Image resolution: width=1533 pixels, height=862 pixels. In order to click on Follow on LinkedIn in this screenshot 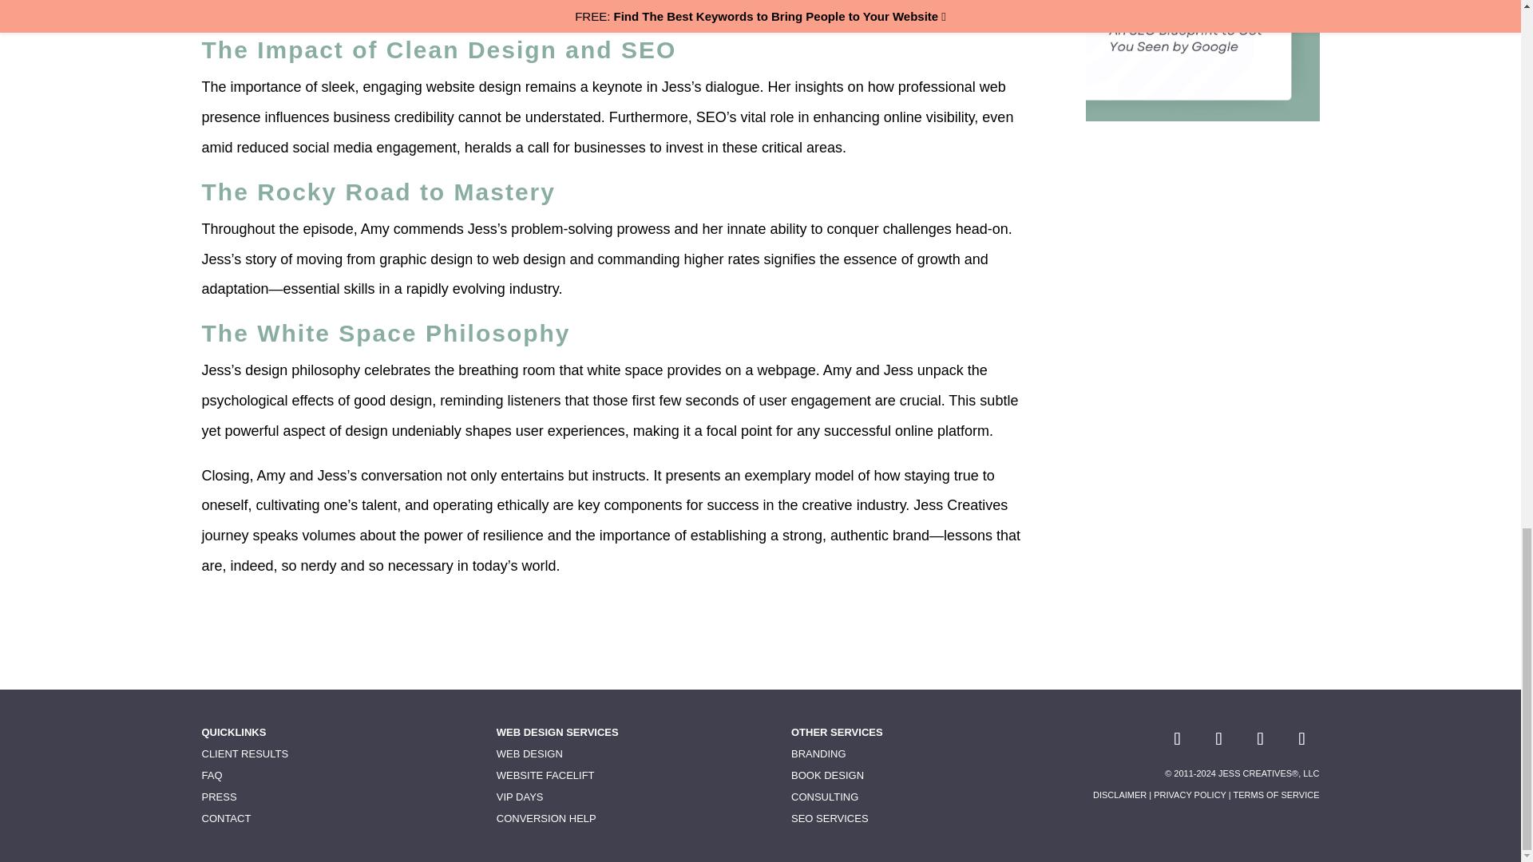, I will do `click(1218, 739)`.